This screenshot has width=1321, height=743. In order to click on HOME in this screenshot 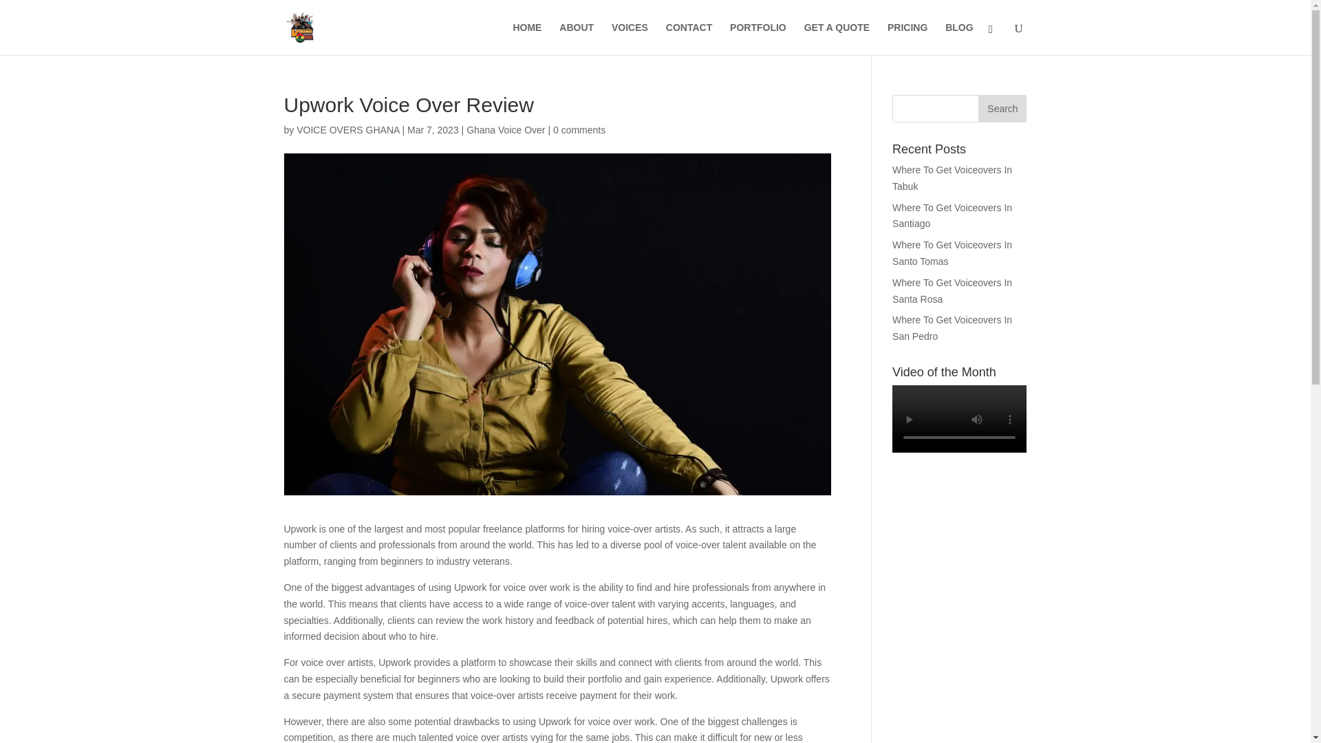, I will do `click(527, 39)`.